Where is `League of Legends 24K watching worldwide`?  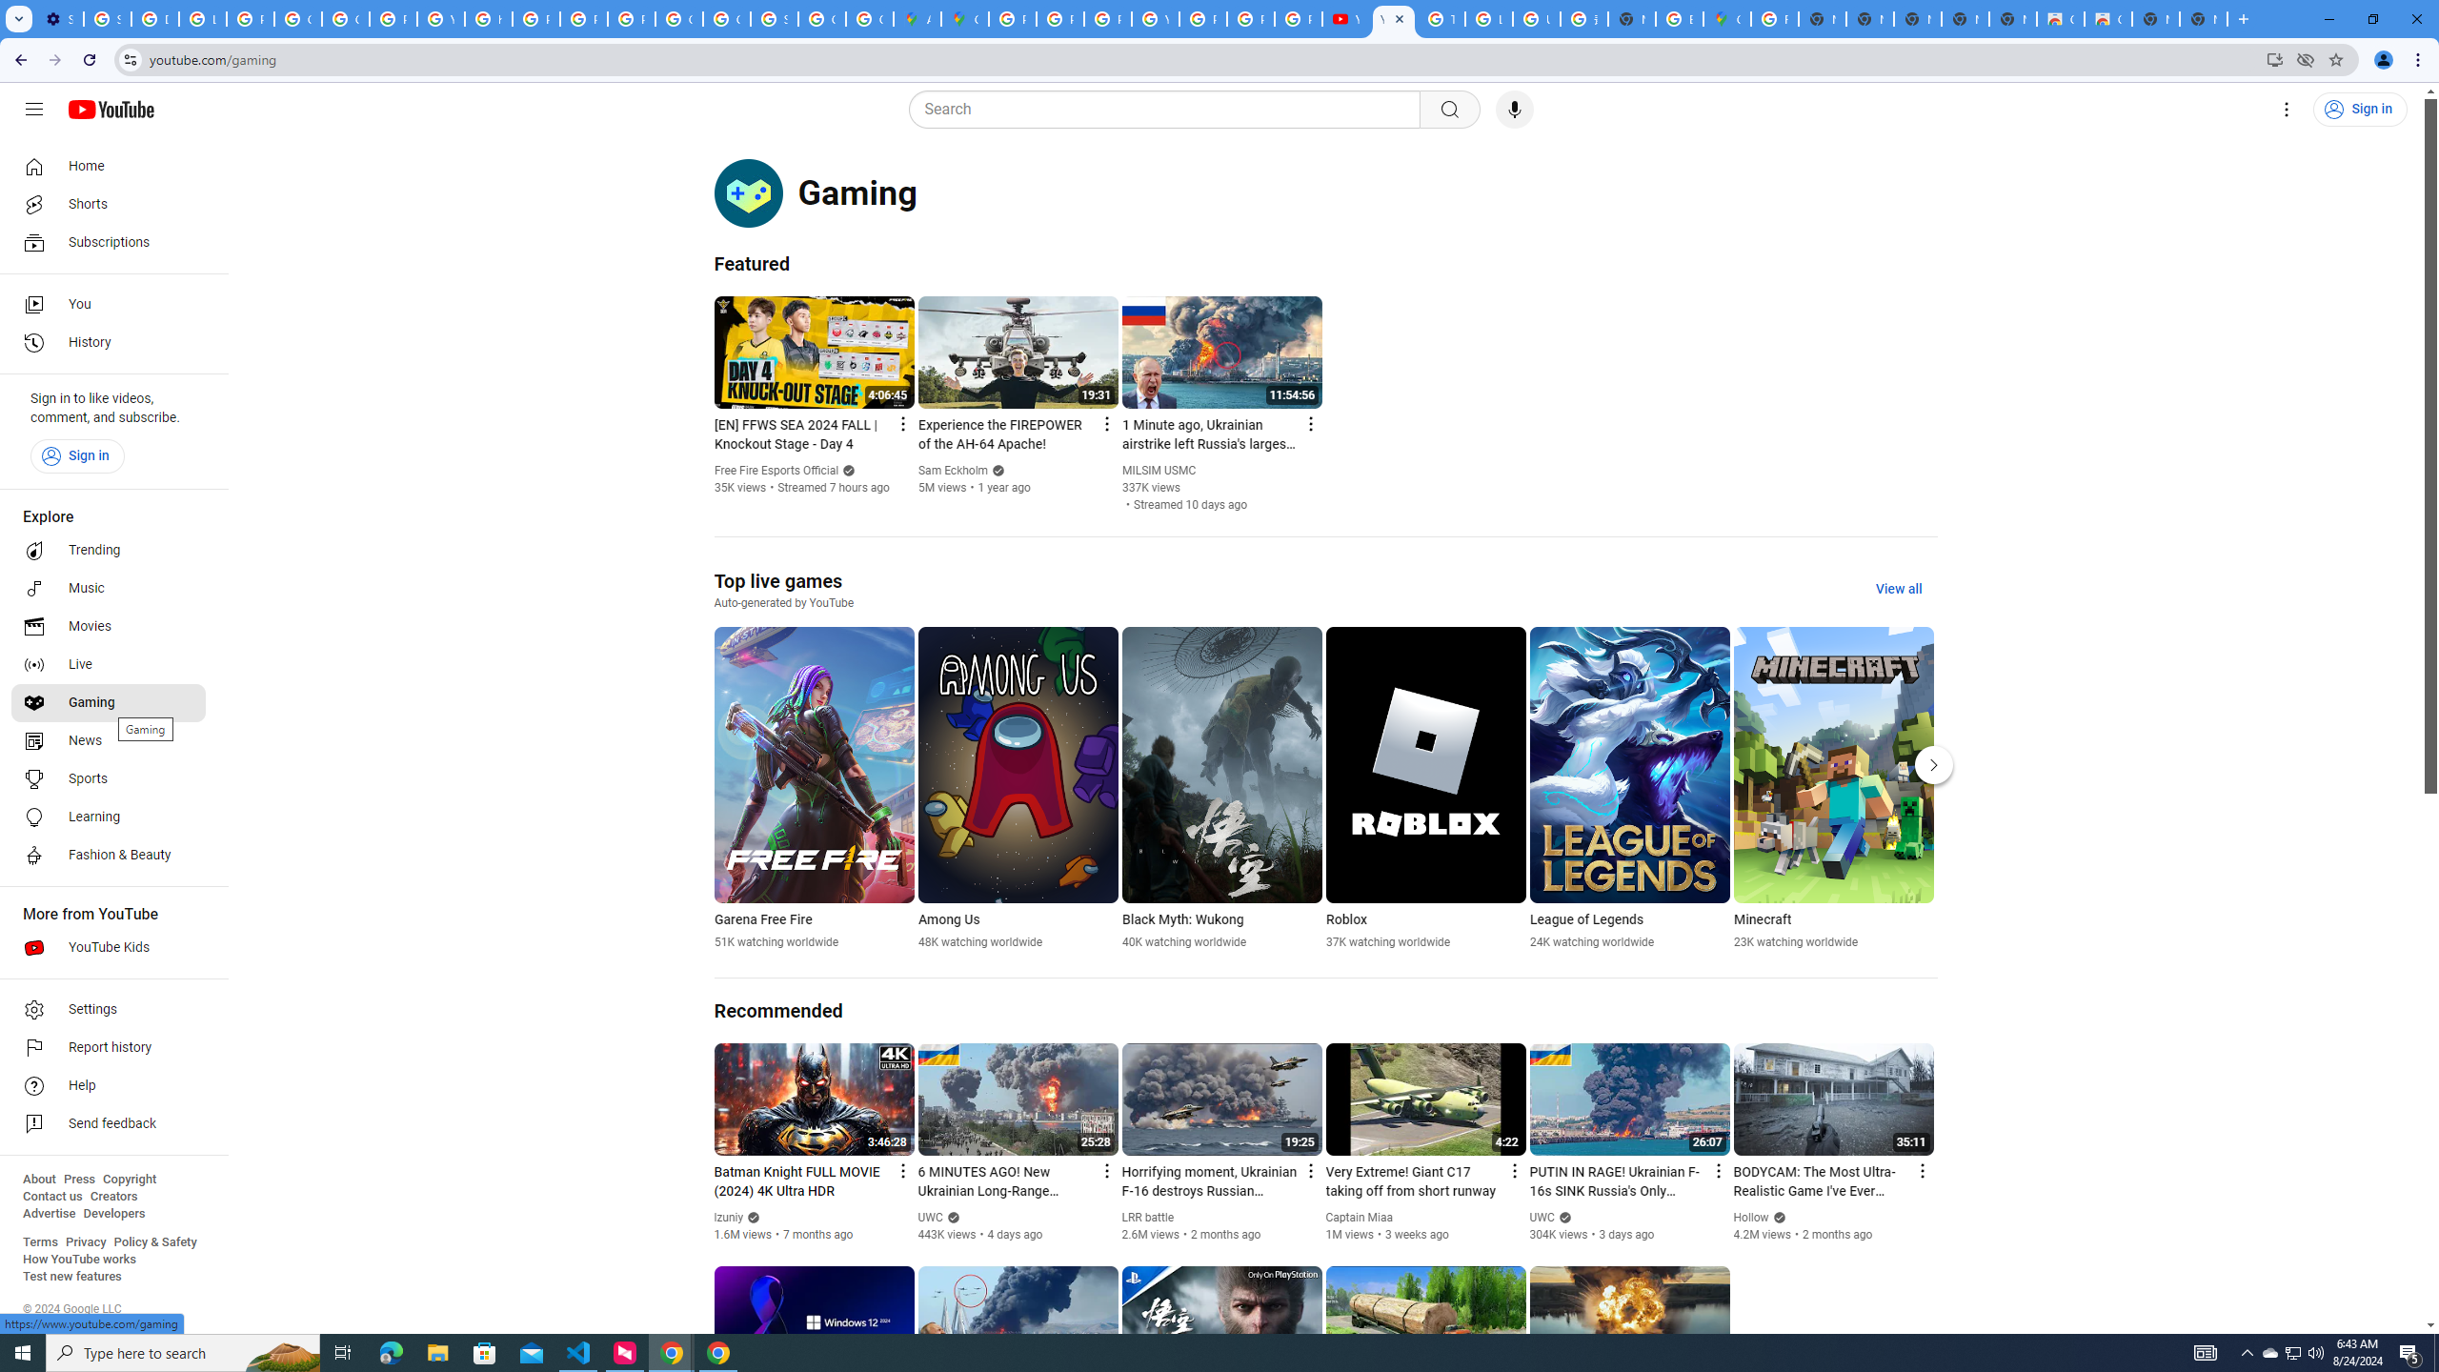
League of Legends 24K watching worldwide is located at coordinates (1629, 789).